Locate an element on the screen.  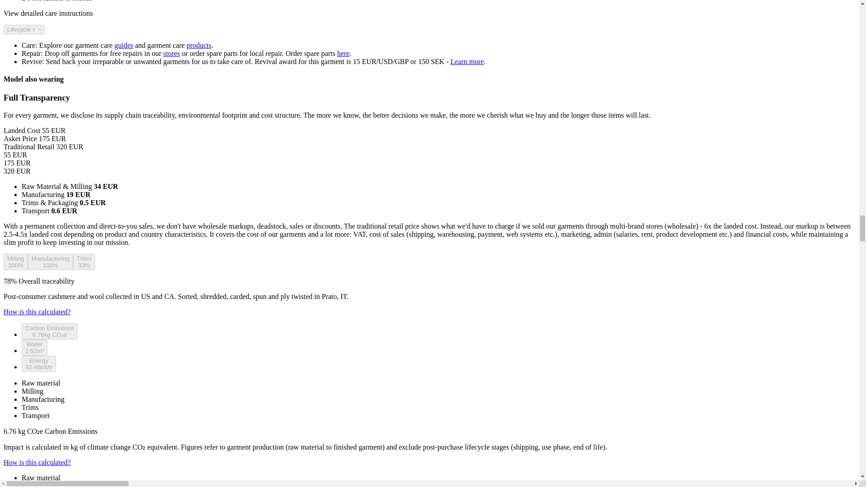
guides is located at coordinates (124, 45).